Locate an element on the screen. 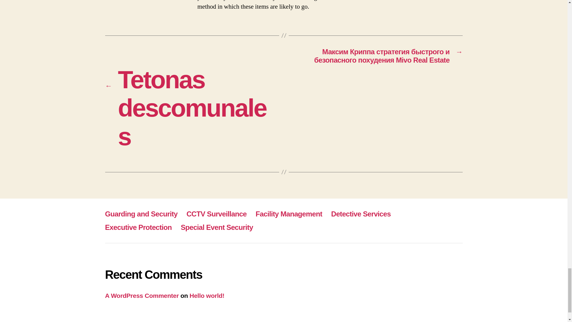 This screenshot has width=572, height=322. Detective Services is located at coordinates (361, 214).